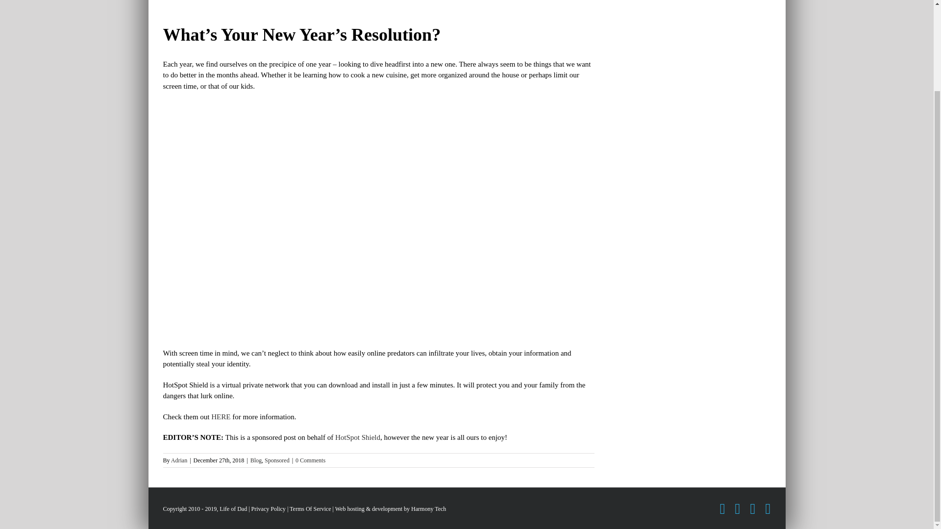 The width and height of the screenshot is (941, 529). Describe the element at coordinates (310, 509) in the screenshot. I see `Terms Of Service` at that location.